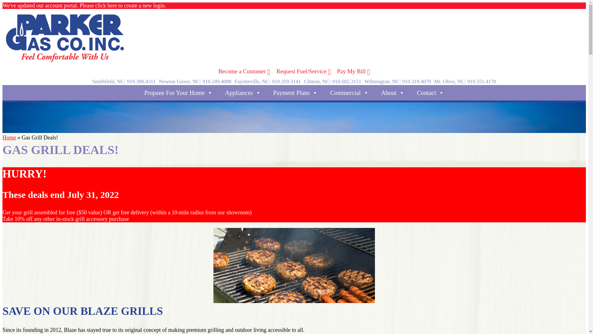 This screenshot has height=334, width=593. I want to click on Smithfield, NC: 919.300.4311, so click(124, 81).